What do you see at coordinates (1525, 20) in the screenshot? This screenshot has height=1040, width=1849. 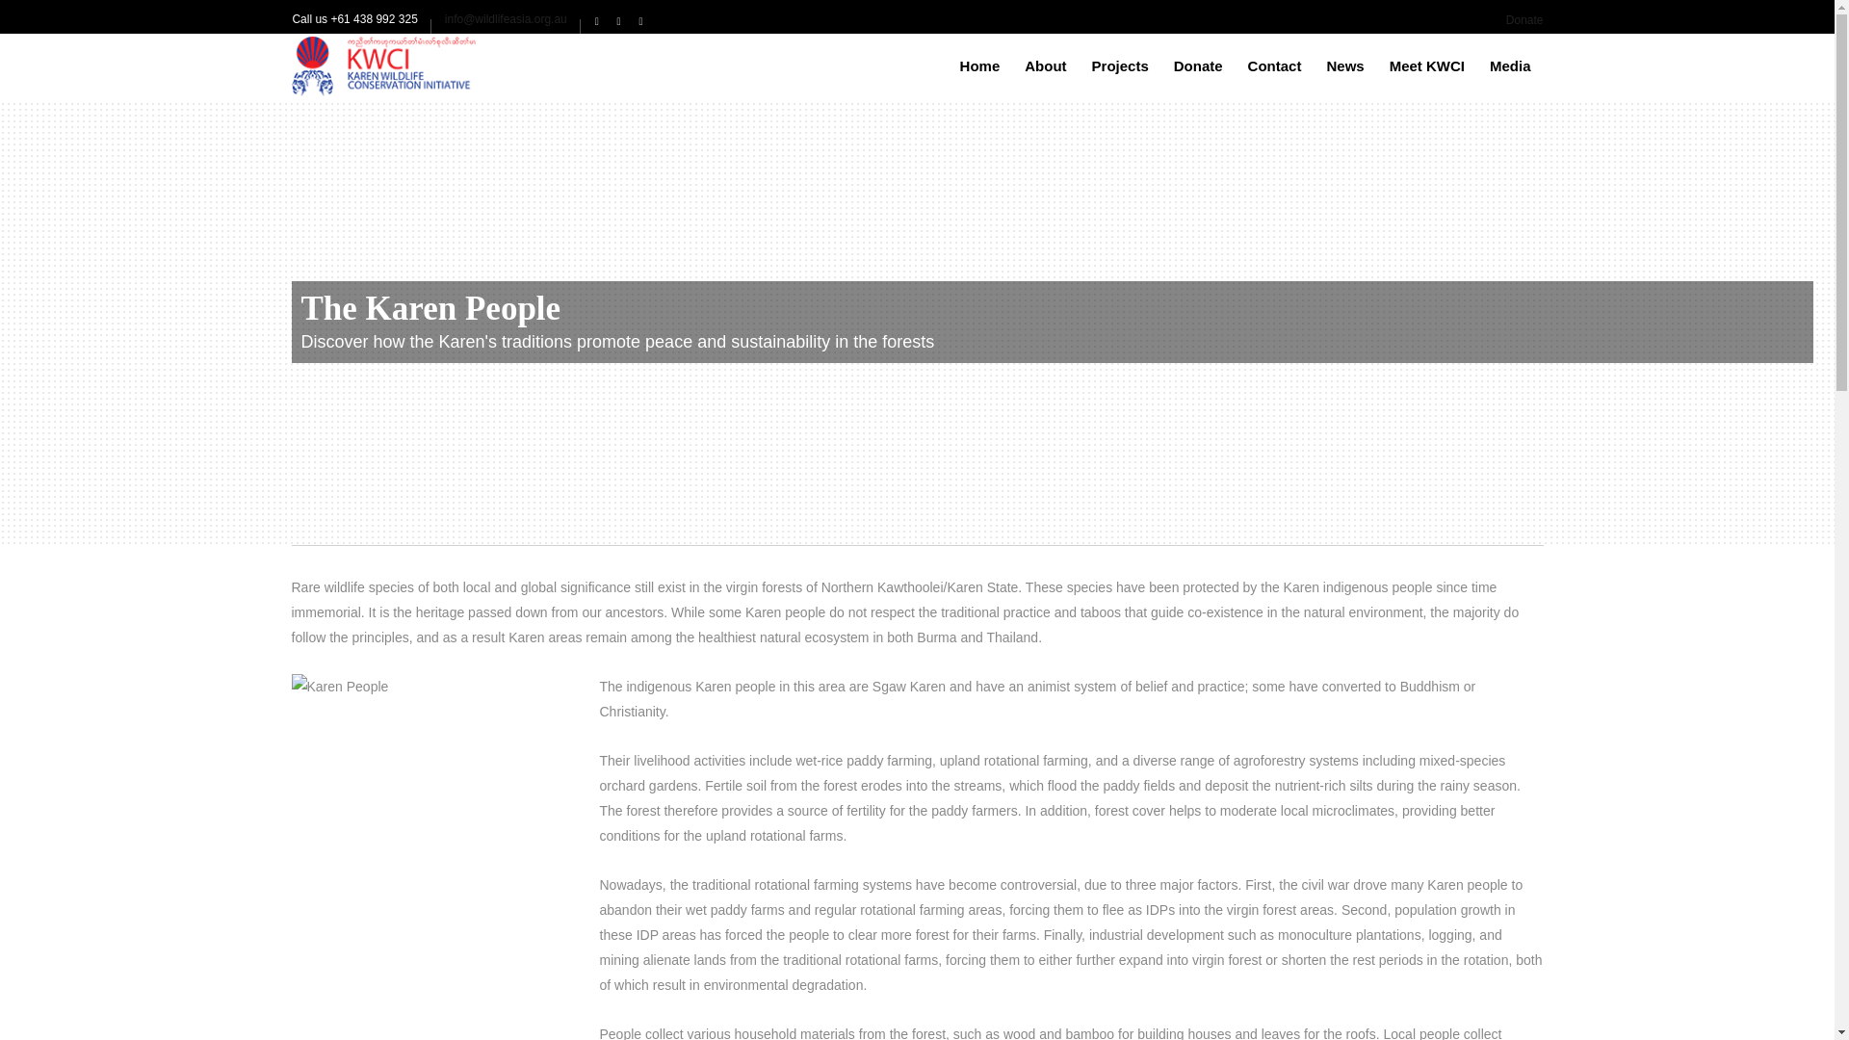 I see `Donate` at bounding box center [1525, 20].